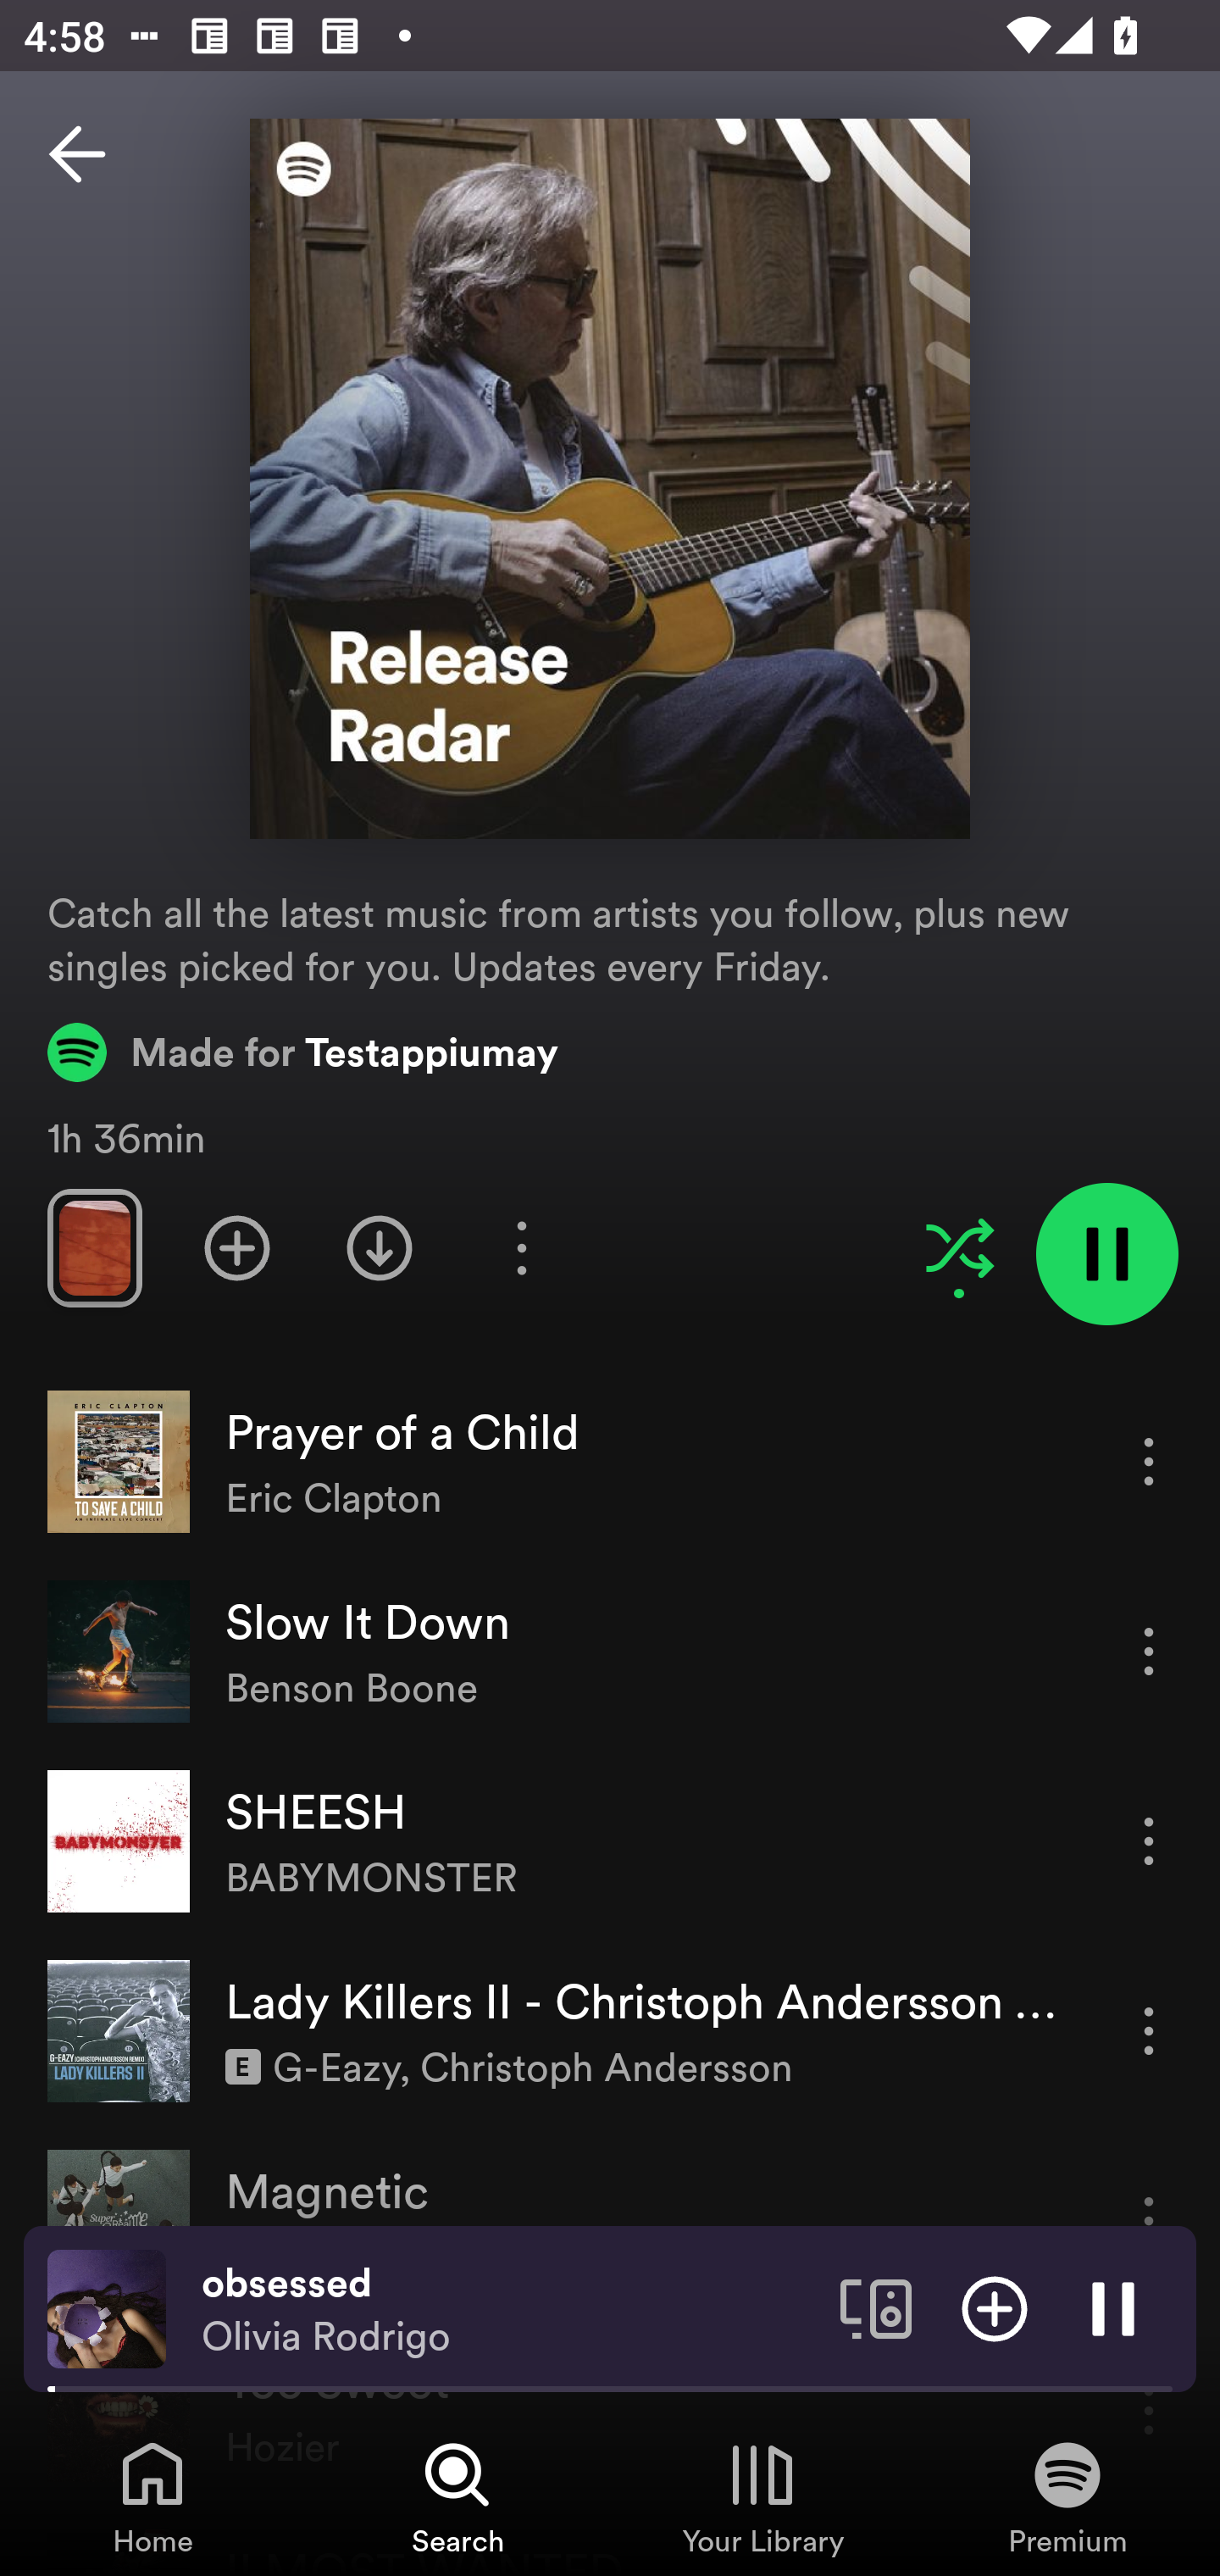 This screenshot has height=2576, width=1220. I want to click on obsessed Olivia Rodrigo, so click(508, 2309).